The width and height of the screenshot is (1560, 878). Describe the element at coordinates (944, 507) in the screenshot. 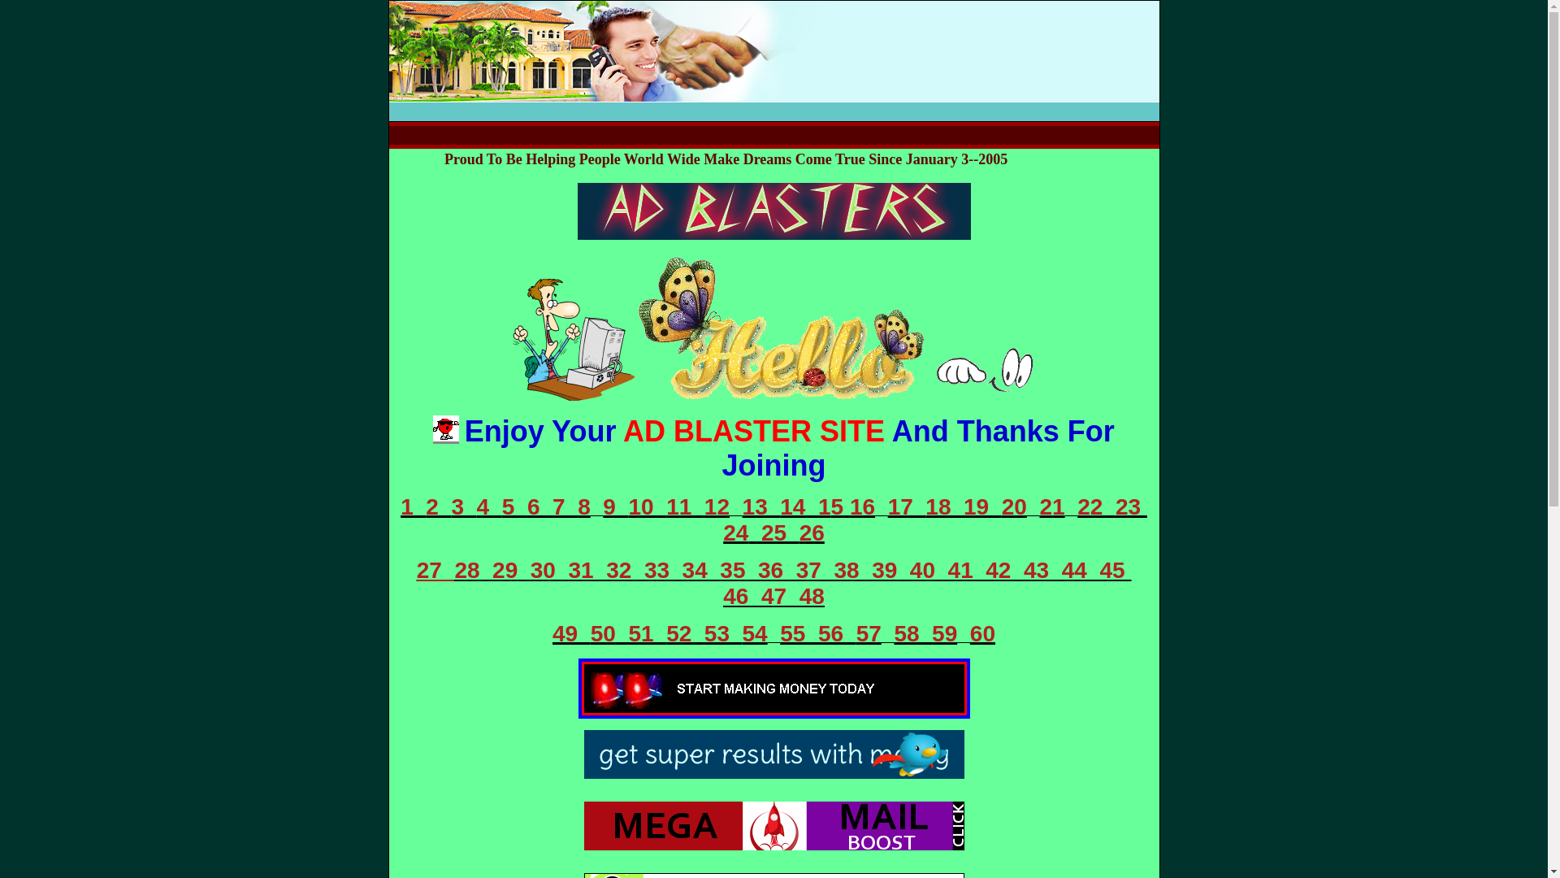

I see `18 ` at that location.